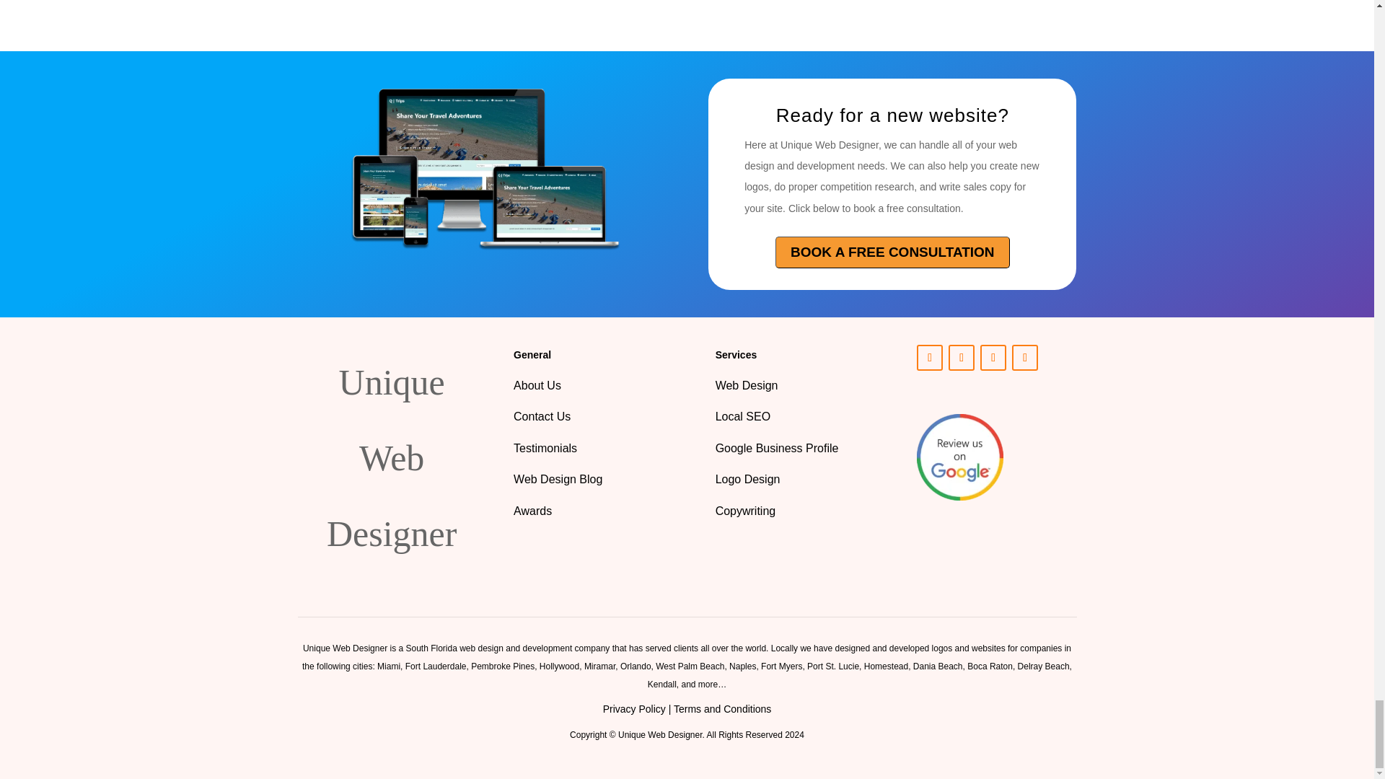 This screenshot has height=779, width=1385. Describe the element at coordinates (959, 457) in the screenshot. I see `Google-Review-Icon12312` at that location.